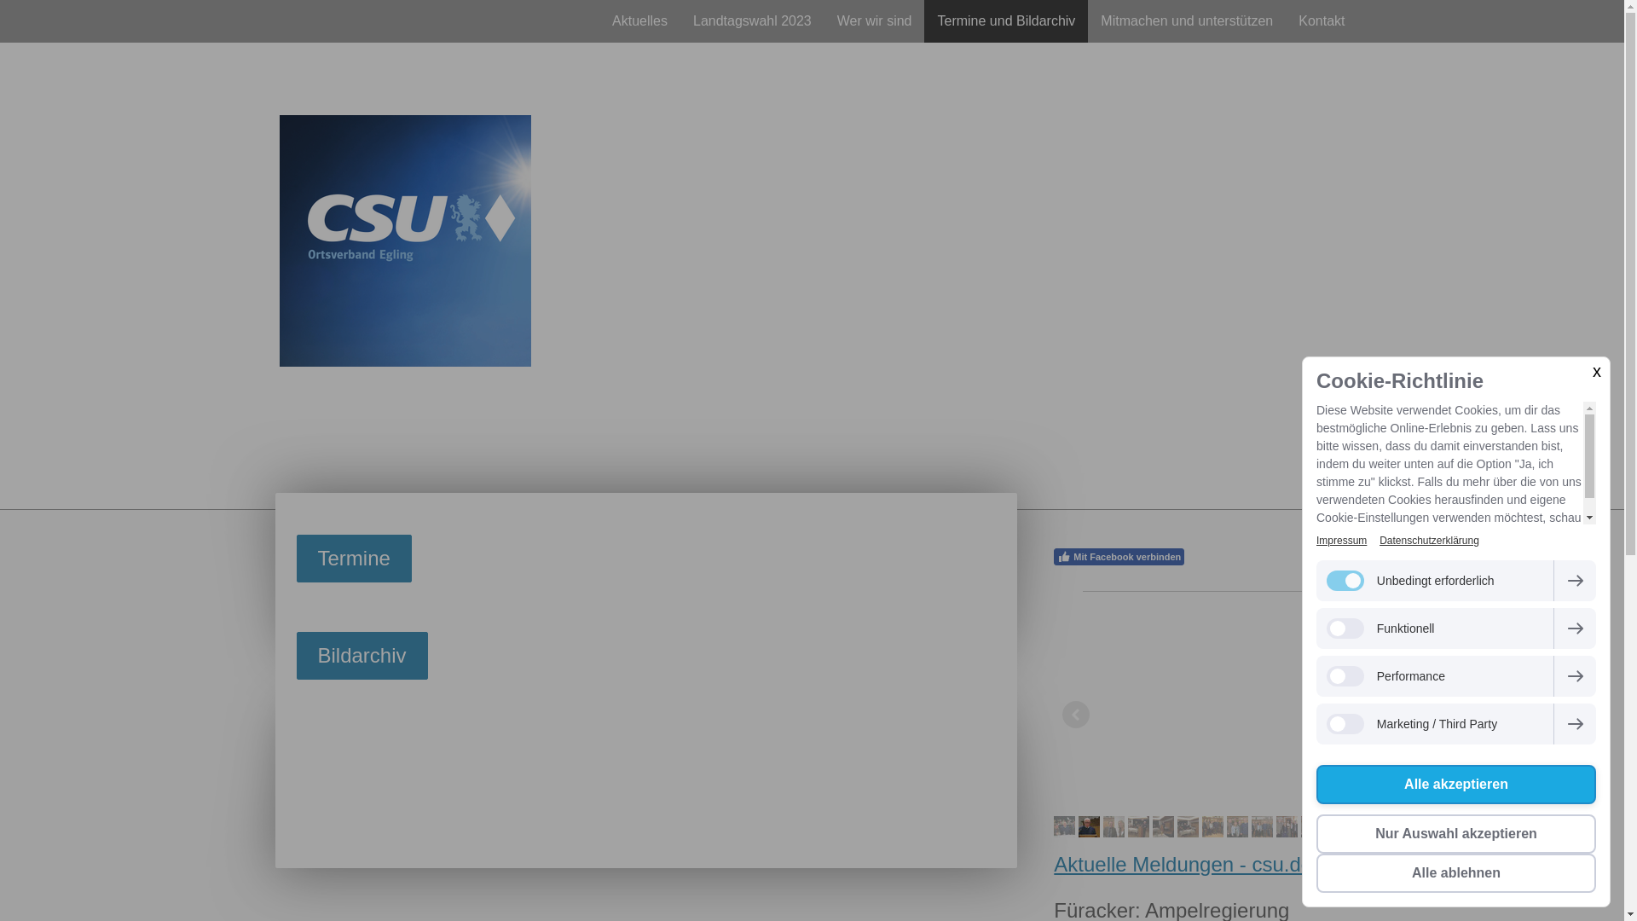 This screenshot has width=1637, height=921. I want to click on Alle akzeptieren, so click(1456, 785).